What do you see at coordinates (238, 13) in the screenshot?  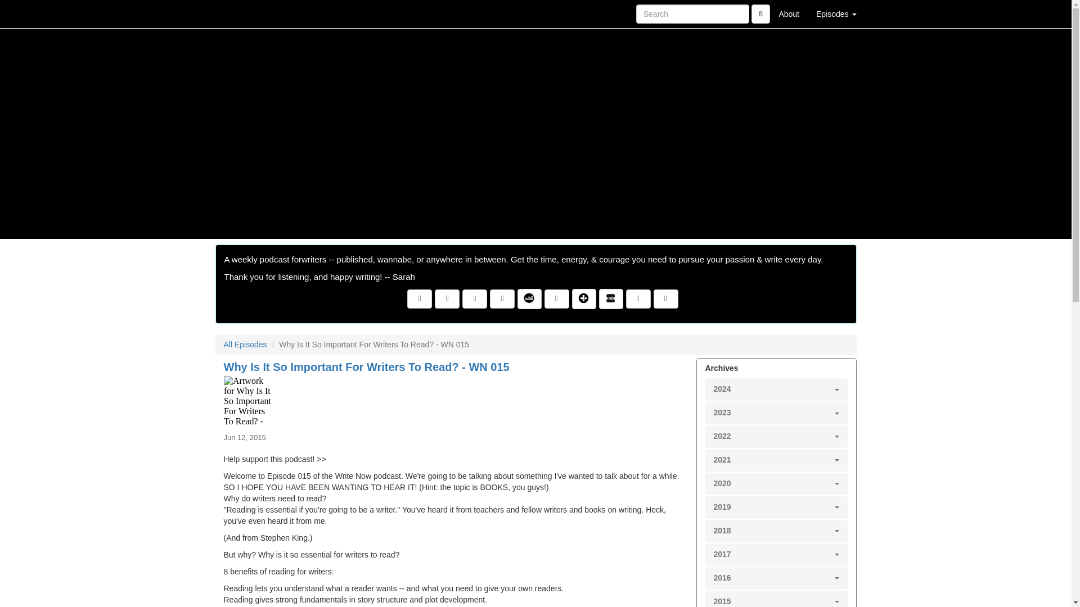 I see `Home Page` at bounding box center [238, 13].